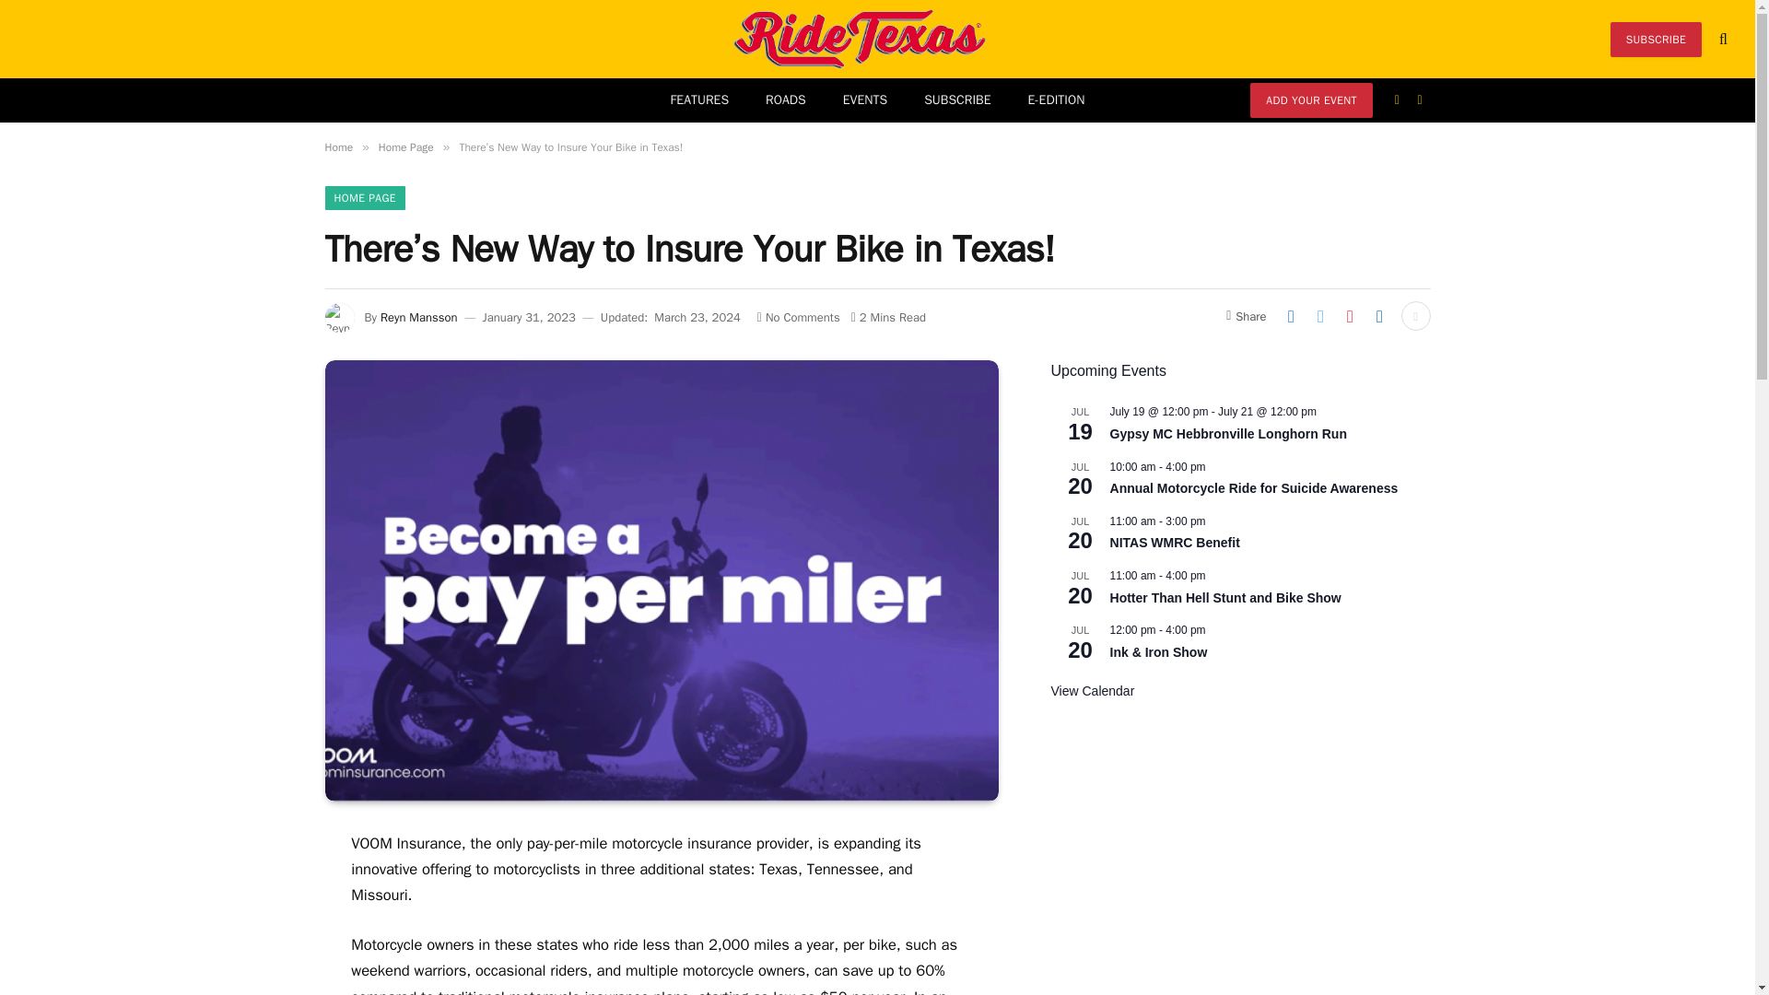 The image size is (1769, 995). I want to click on Home, so click(337, 147).